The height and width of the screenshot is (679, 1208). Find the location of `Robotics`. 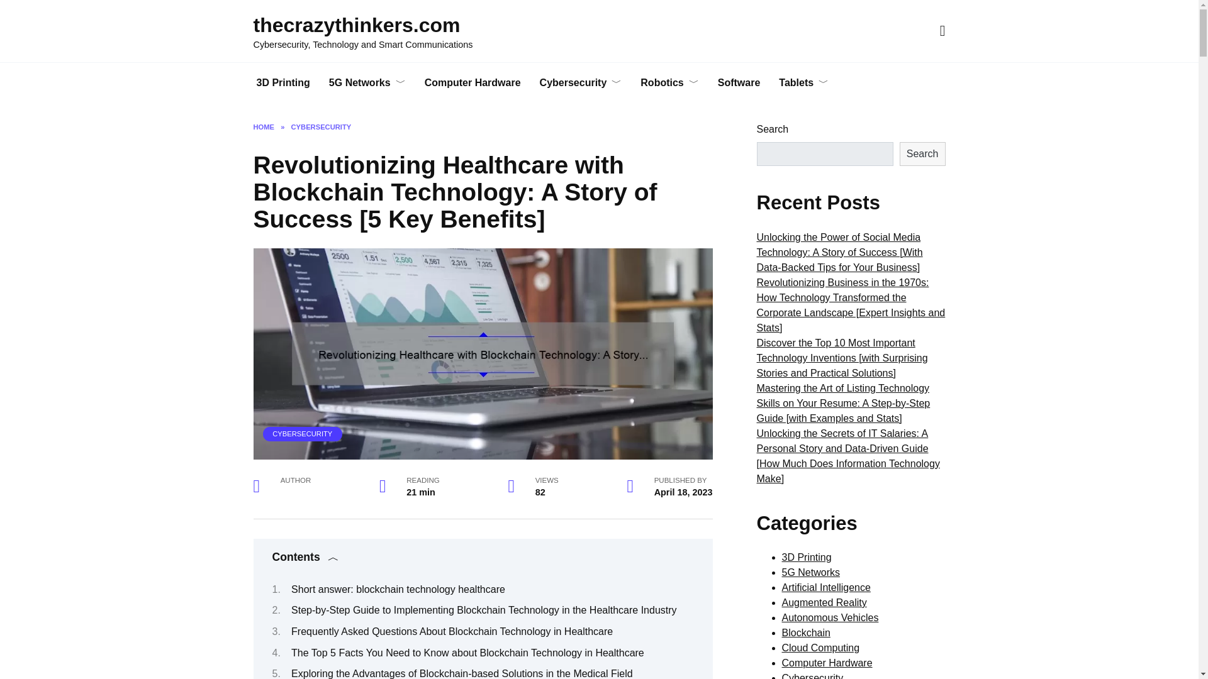

Robotics is located at coordinates (669, 83).